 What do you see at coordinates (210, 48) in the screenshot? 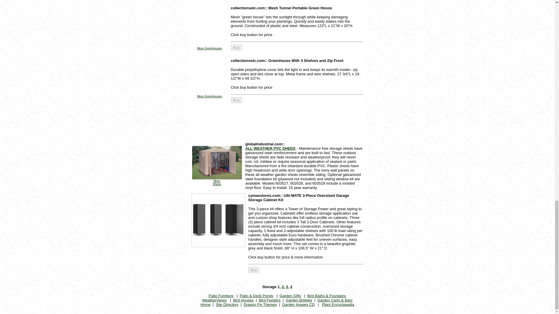
I see `More Greenhouses` at bounding box center [210, 48].